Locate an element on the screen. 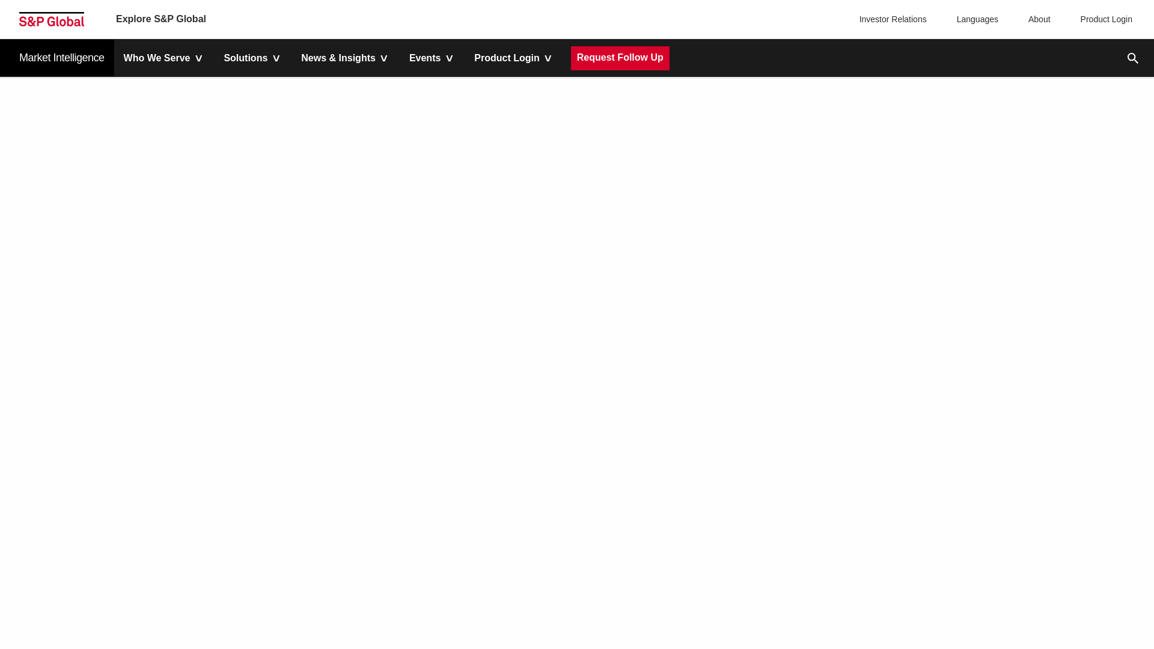 Image resolution: width=1154 pixels, height=649 pixels. About is located at coordinates (1036, 19).